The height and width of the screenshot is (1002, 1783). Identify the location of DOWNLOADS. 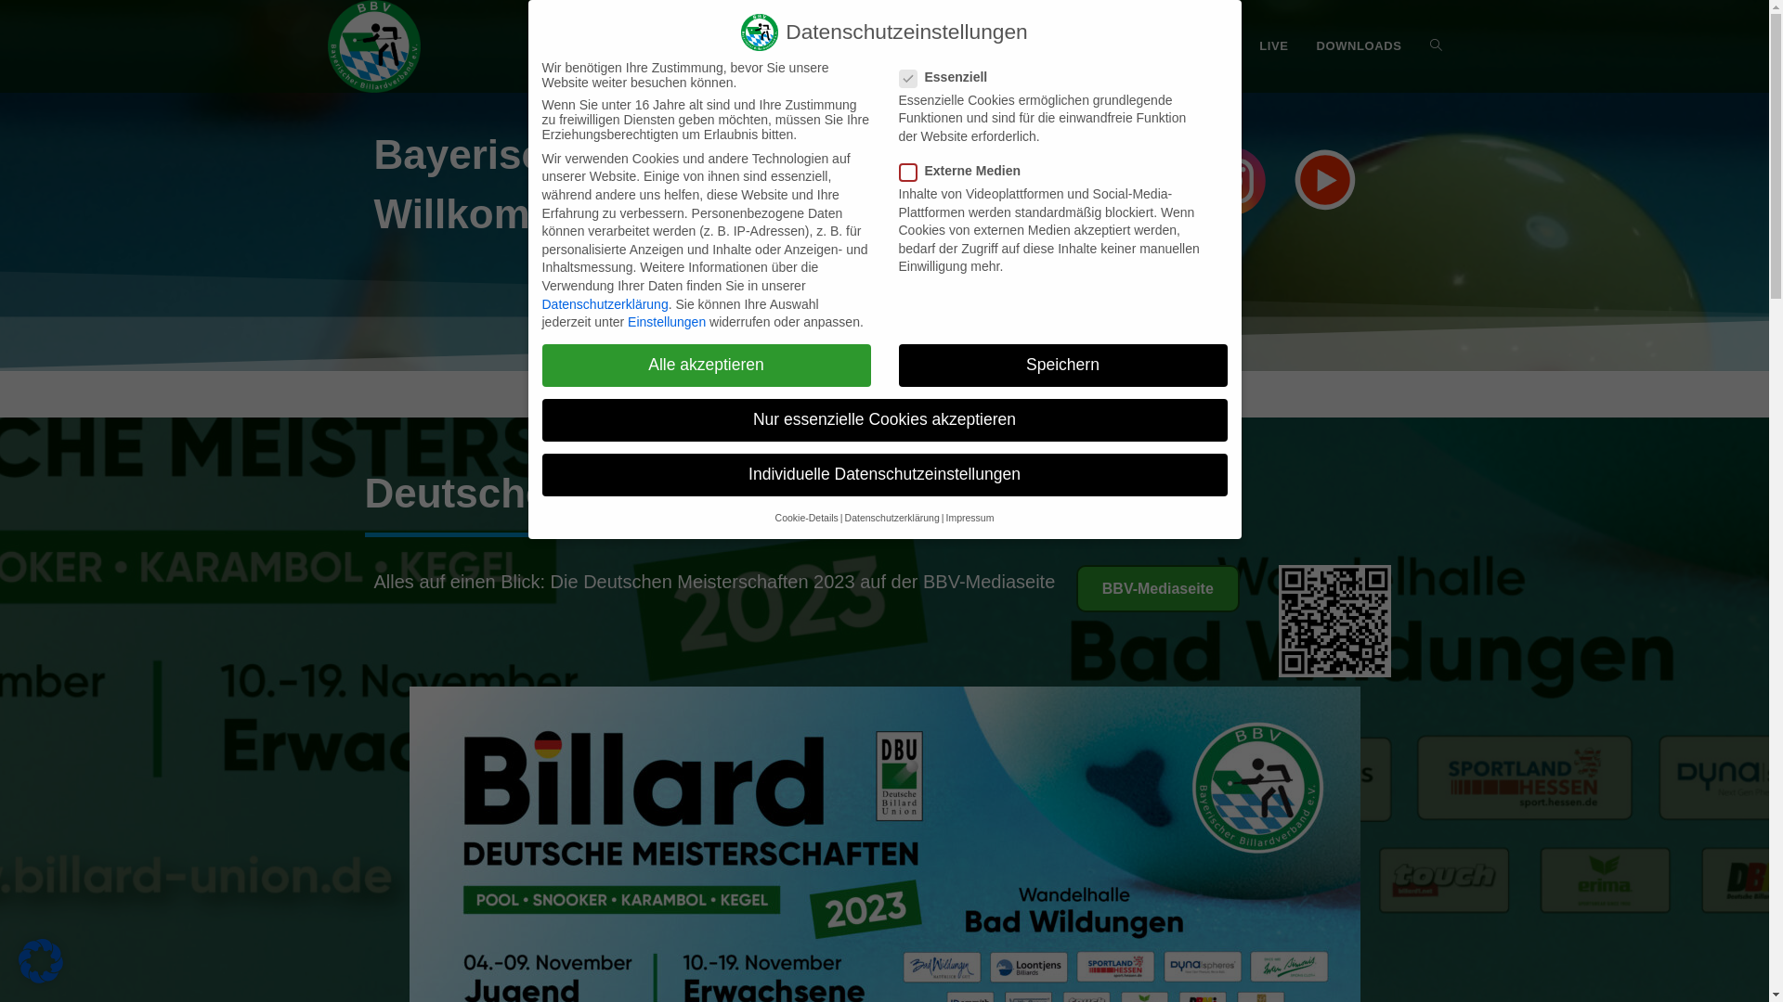
(1359, 46).